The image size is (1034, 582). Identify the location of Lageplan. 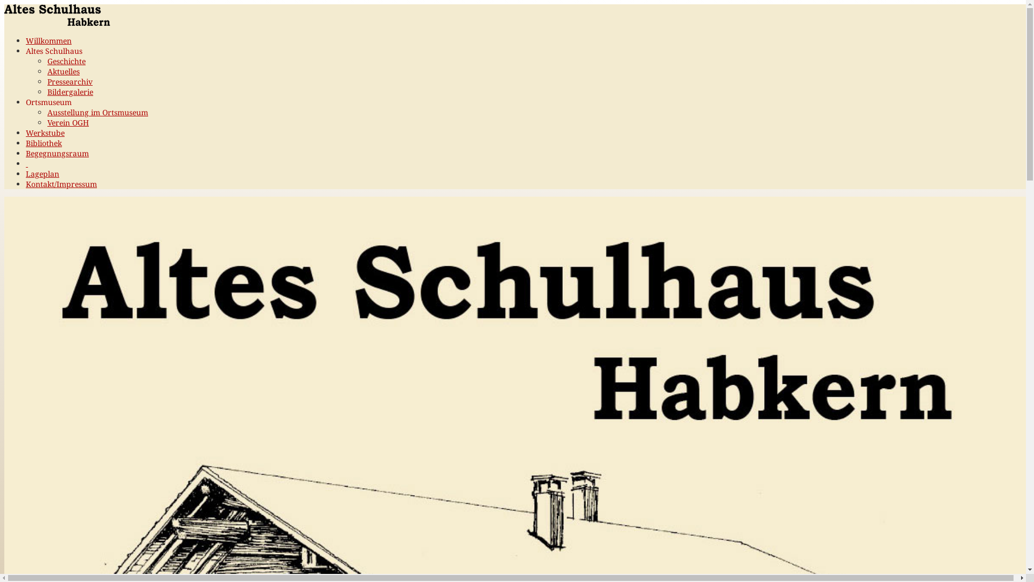
(43, 174).